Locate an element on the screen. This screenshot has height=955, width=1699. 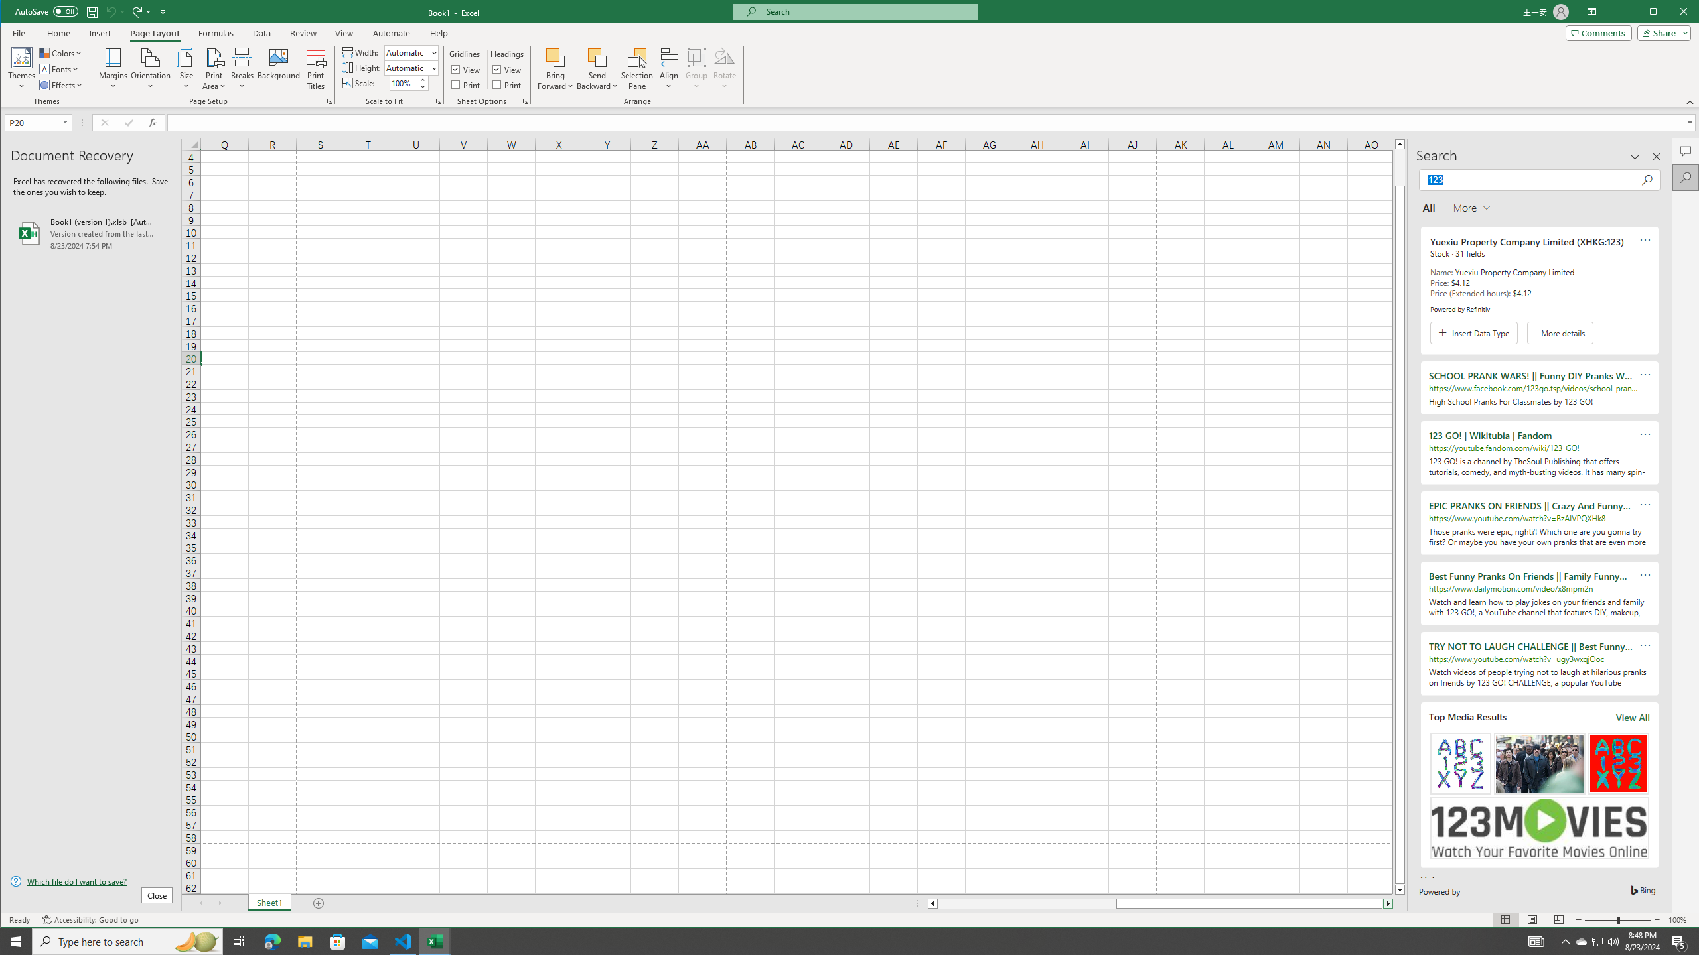
Help is located at coordinates (439, 33).